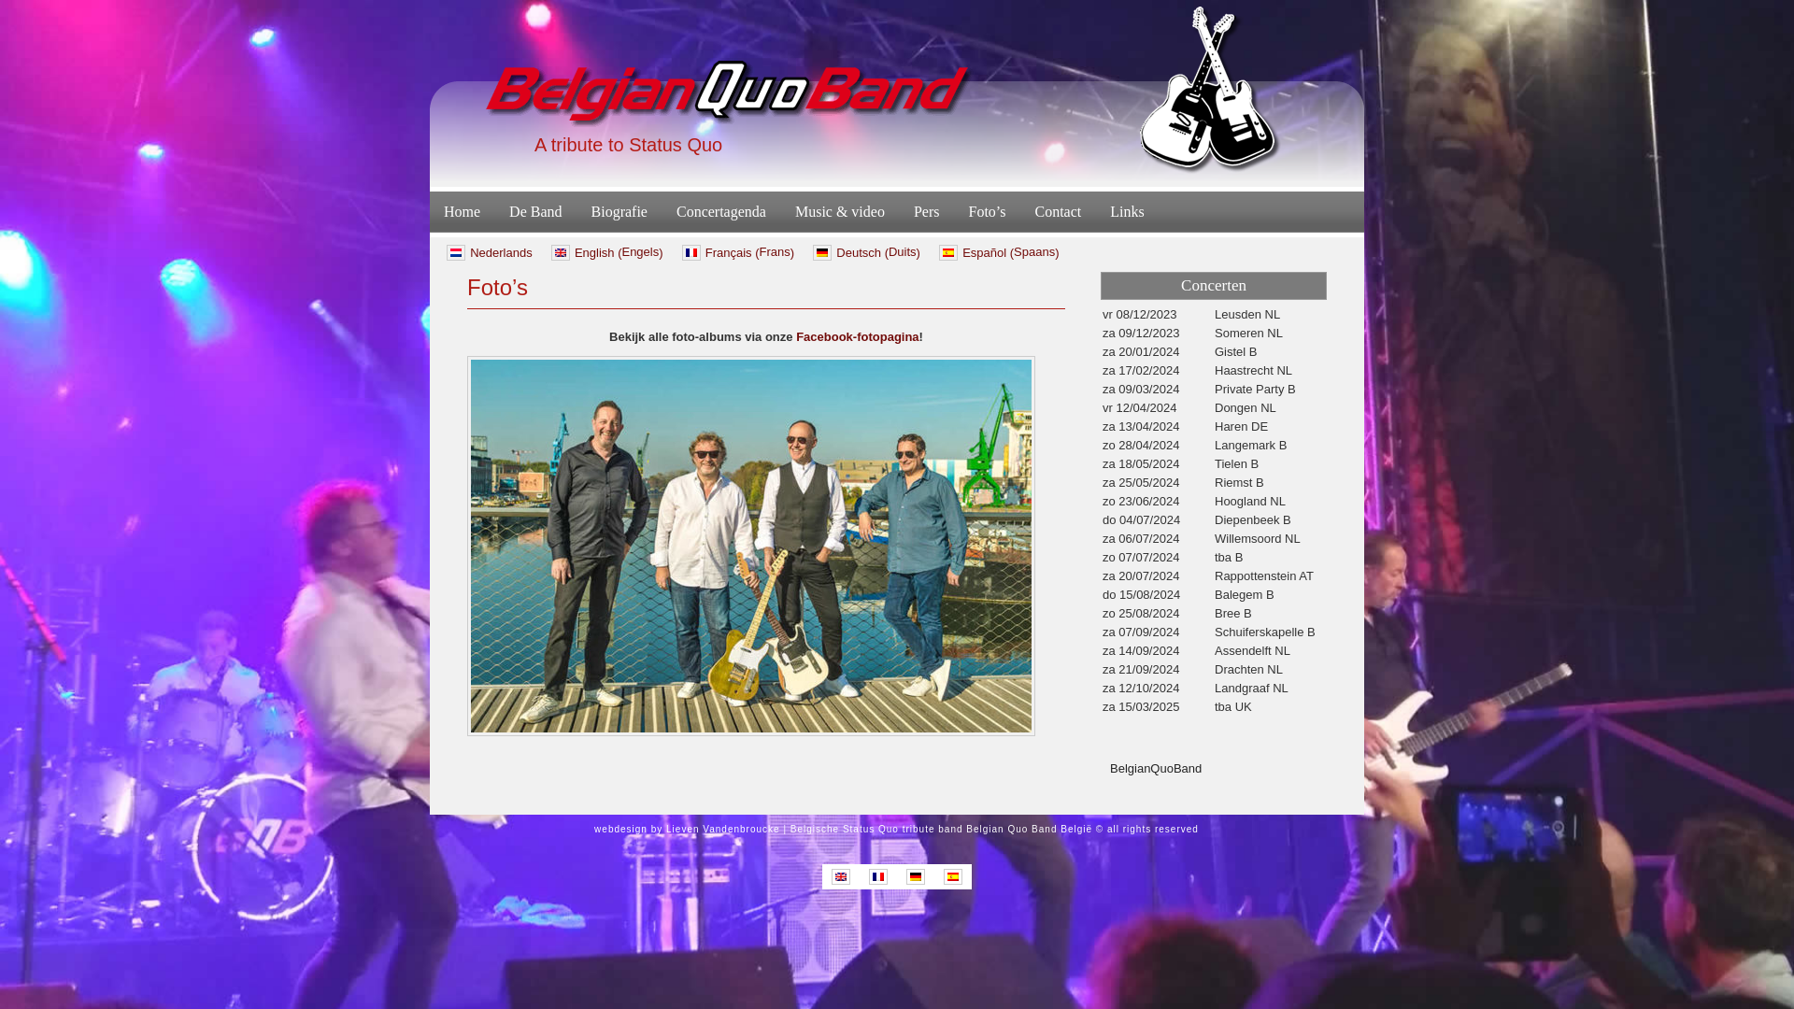  I want to click on Pers, so click(927, 212).